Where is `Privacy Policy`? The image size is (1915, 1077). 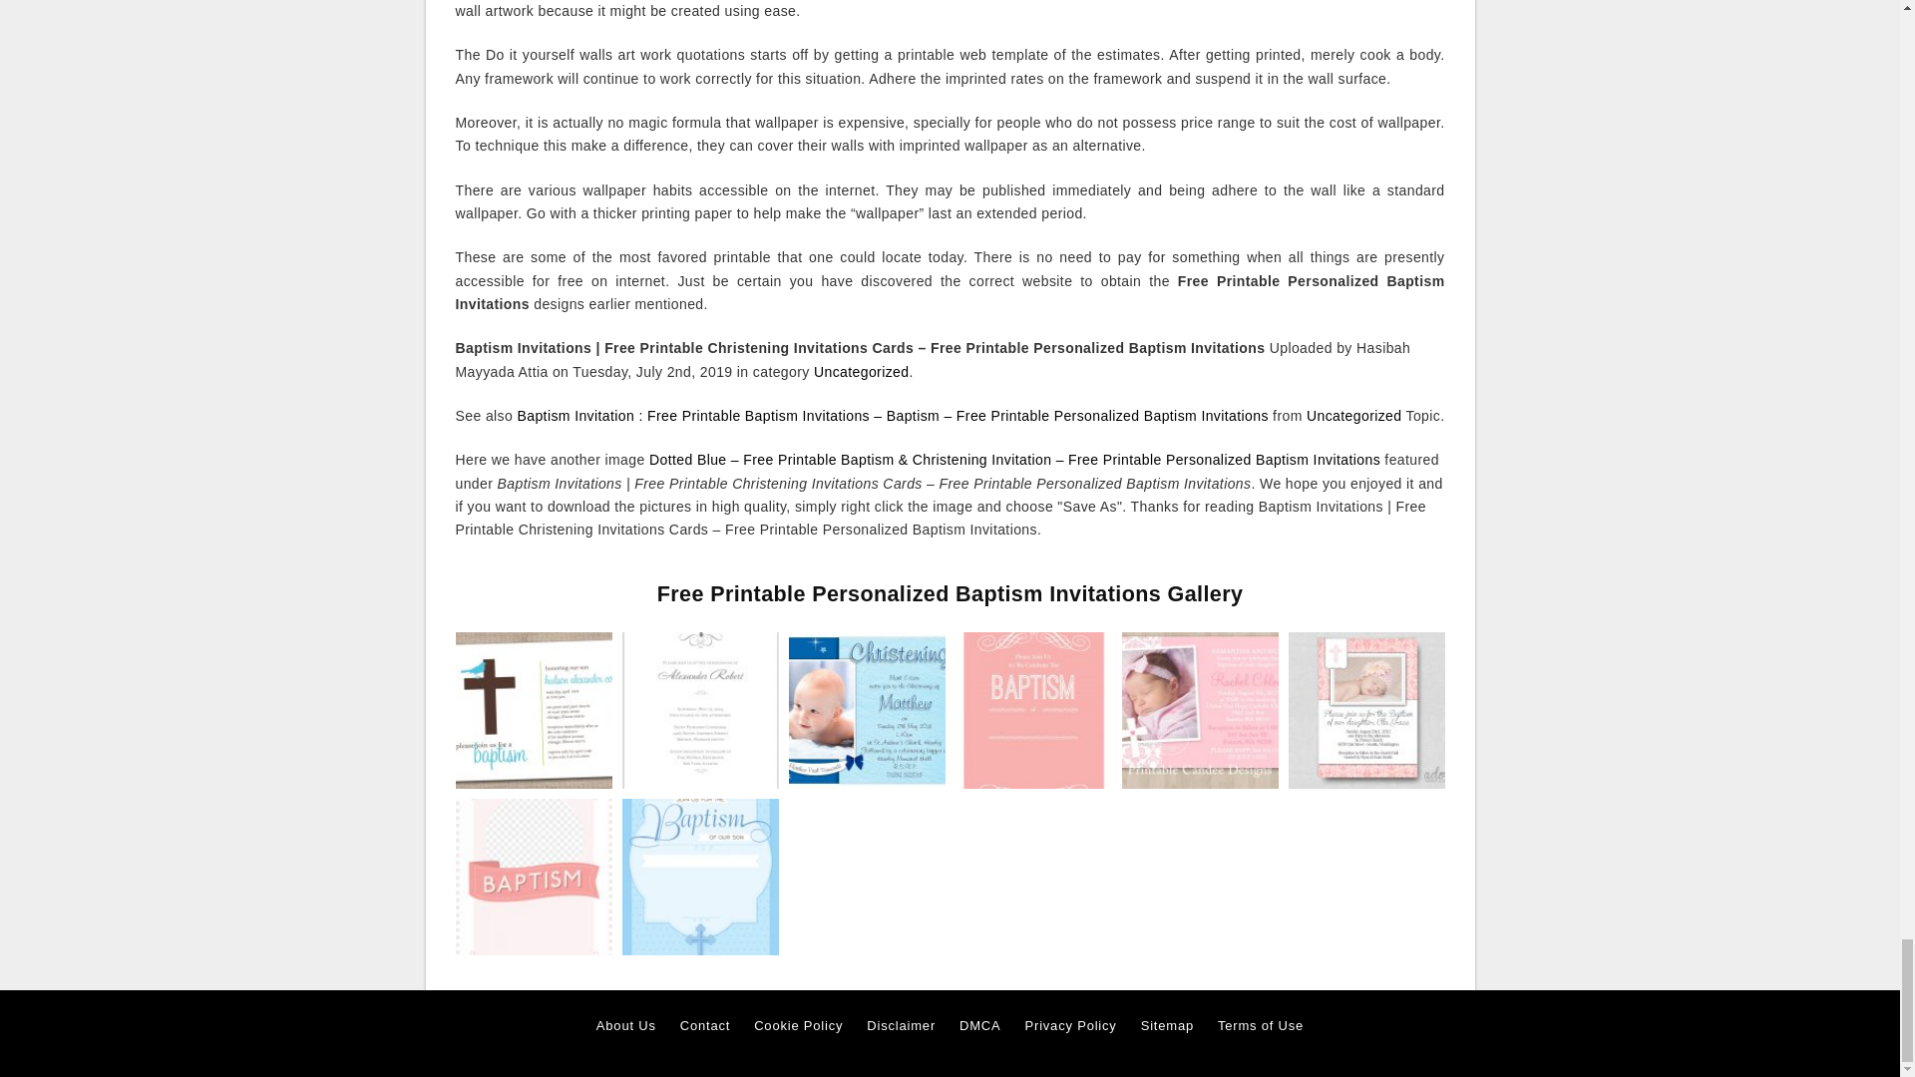
Privacy Policy is located at coordinates (1070, 1026).